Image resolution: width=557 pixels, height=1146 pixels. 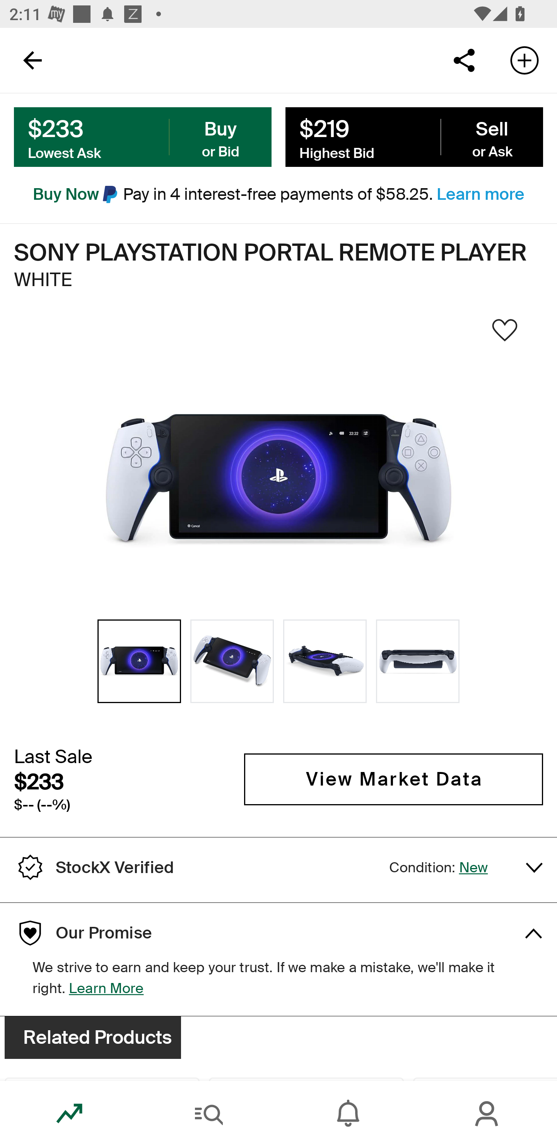 What do you see at coordinates (393, 779) in the screenshot?
I see `View Market Data` at bounding box center [393, 779].